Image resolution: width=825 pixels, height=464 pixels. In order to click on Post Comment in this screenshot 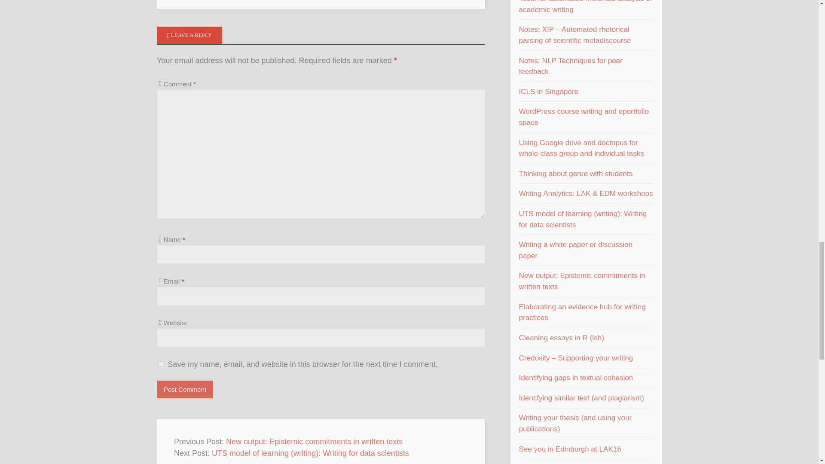, I will do `click(185, 389)`.